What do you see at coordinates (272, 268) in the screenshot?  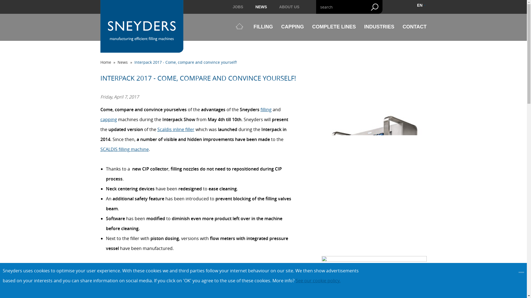 I see `oils` at bounding box center [272, 268].